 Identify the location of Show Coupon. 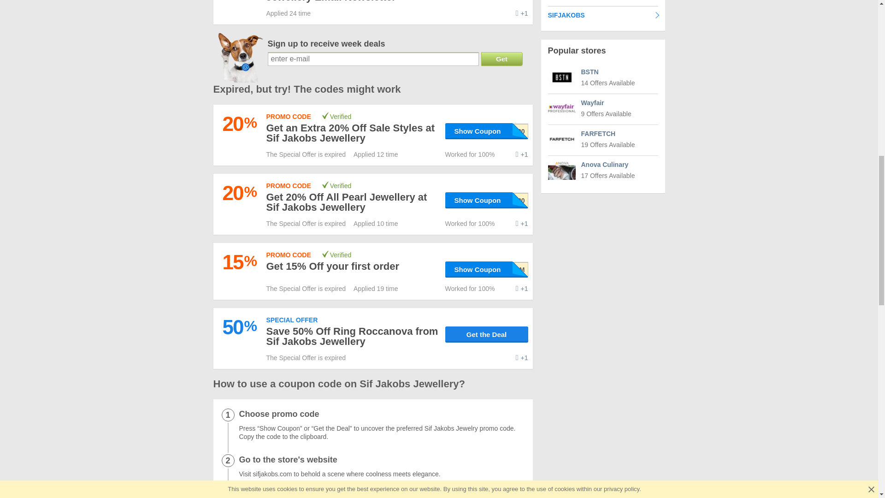
(487, 200).